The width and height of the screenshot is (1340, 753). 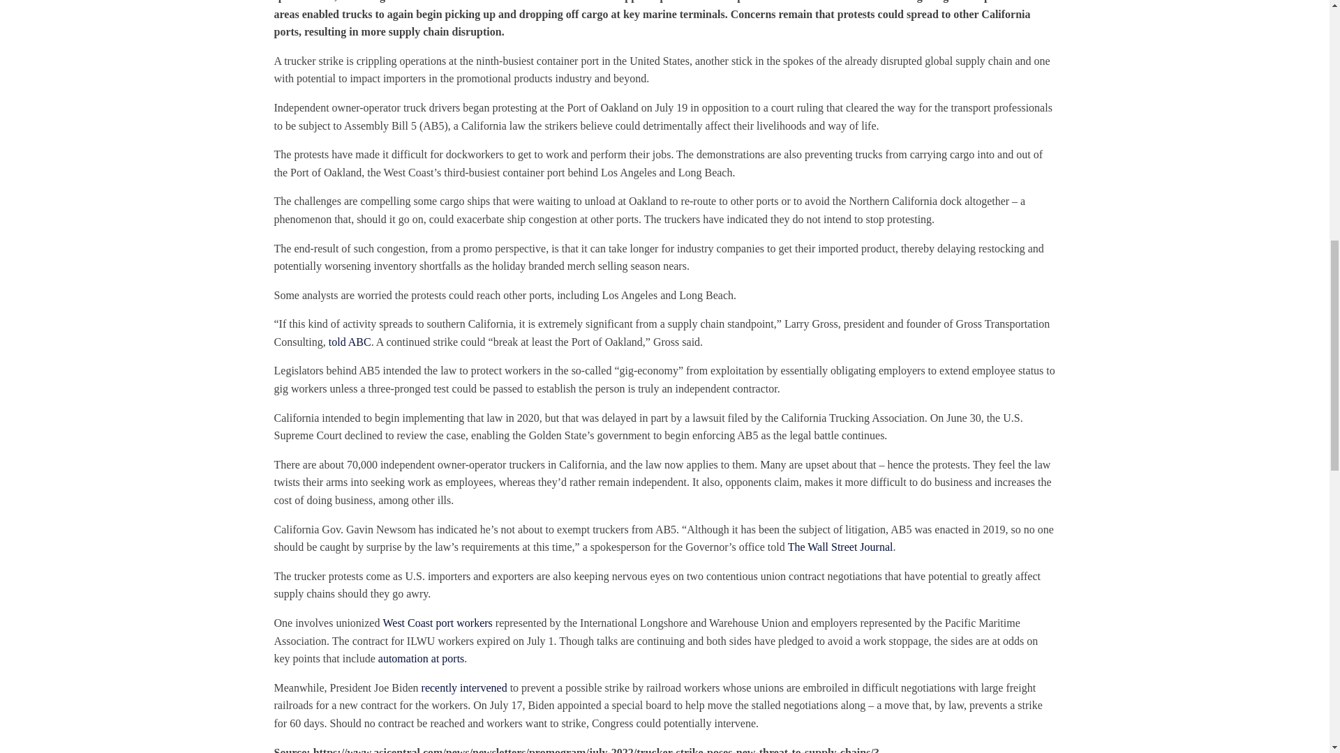 What do you see at coordinates (840, 547) in the screenshot?
I see `The Wall Street Journal` at bounding box center [840, 547].